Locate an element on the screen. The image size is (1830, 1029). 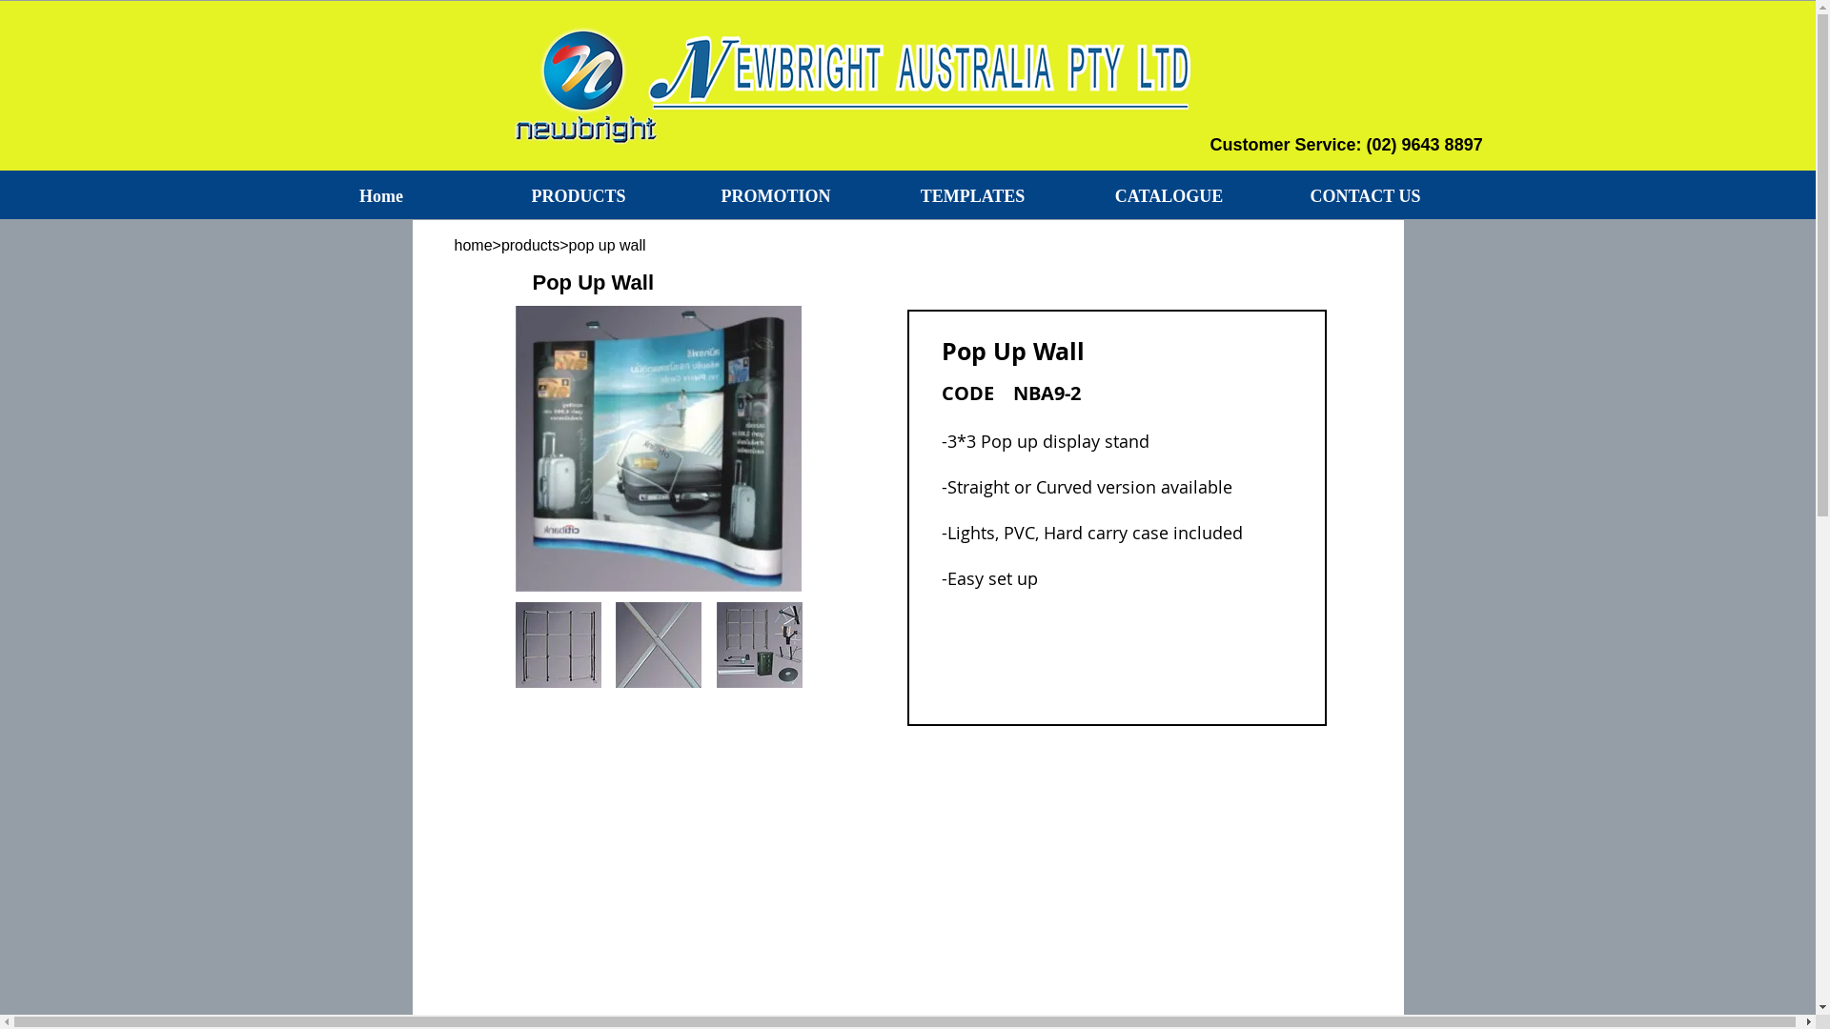
CATALOGUE is located at coordinates (1169, 196).